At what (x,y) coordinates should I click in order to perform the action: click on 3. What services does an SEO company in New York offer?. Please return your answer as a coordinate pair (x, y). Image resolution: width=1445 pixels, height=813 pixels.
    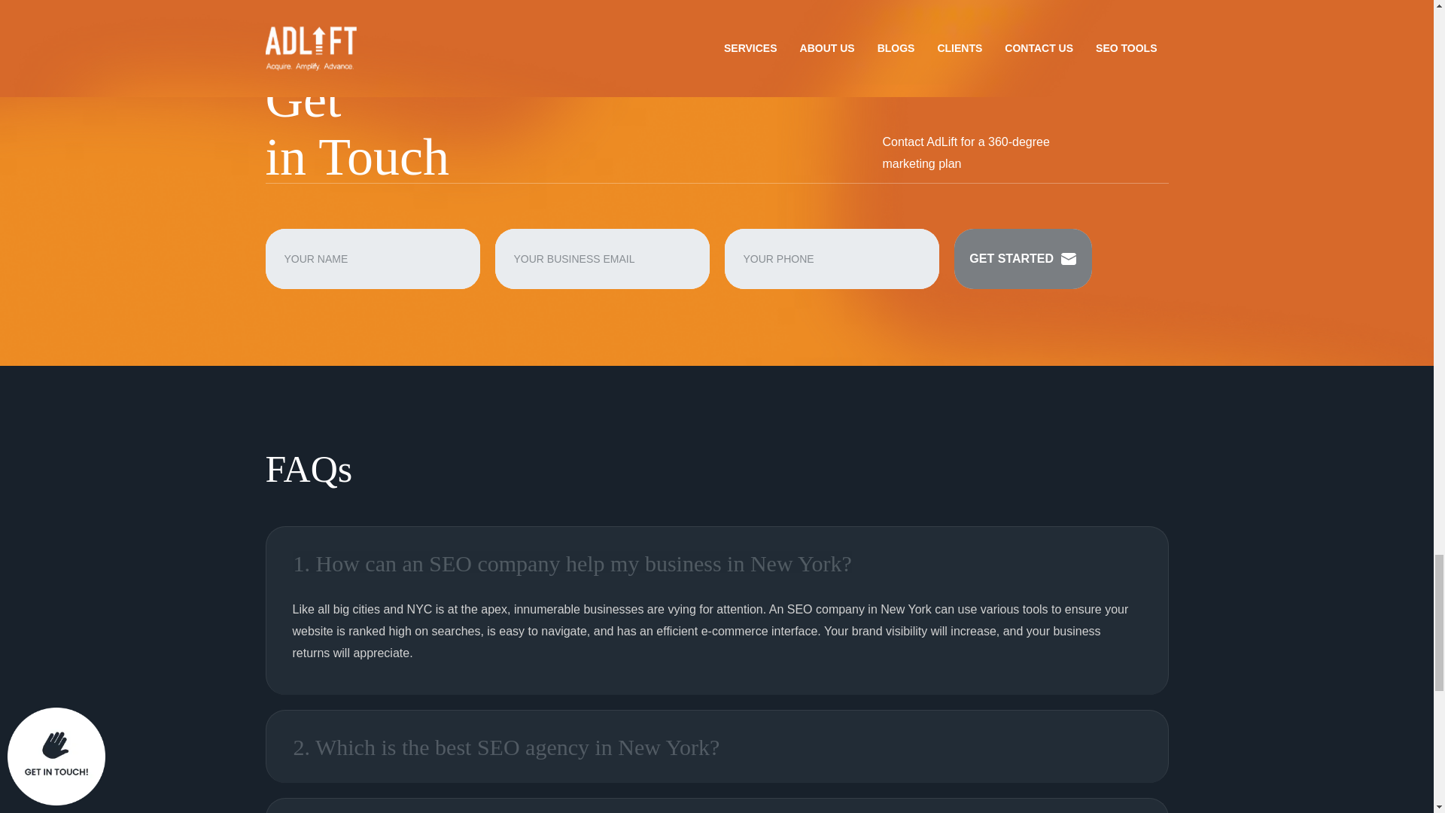
    Looking at the image, I should click on (716, 805).